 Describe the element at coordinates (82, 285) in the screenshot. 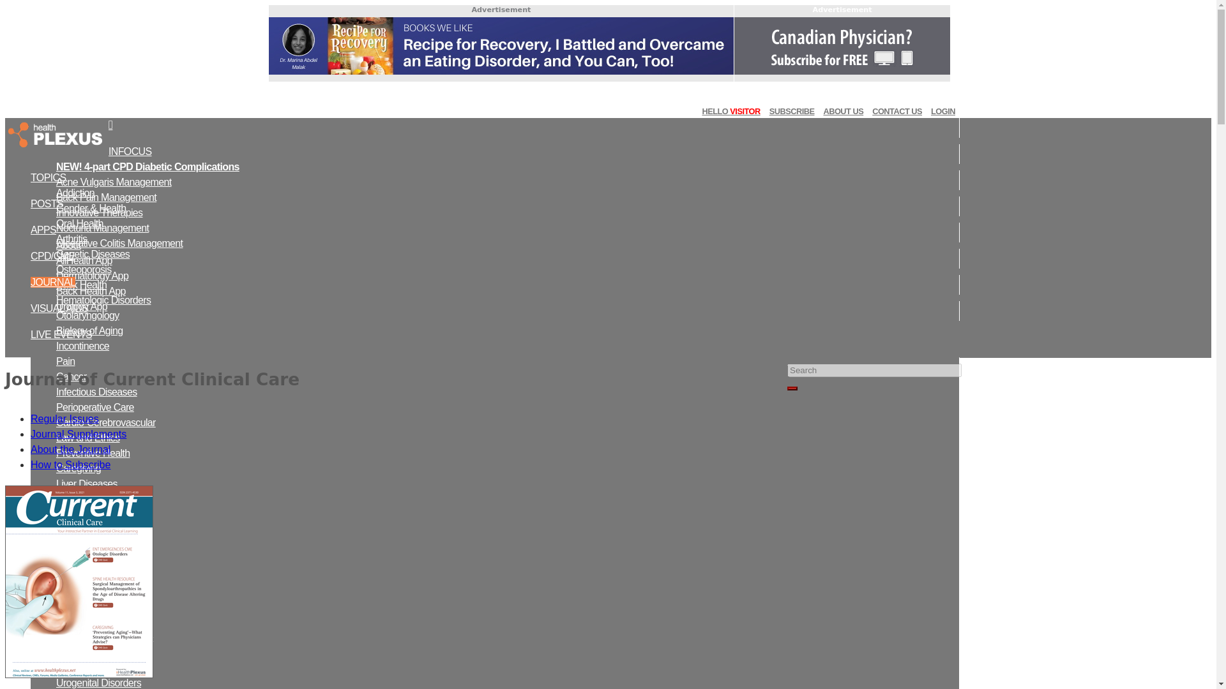

I see `Back Health` at that location.